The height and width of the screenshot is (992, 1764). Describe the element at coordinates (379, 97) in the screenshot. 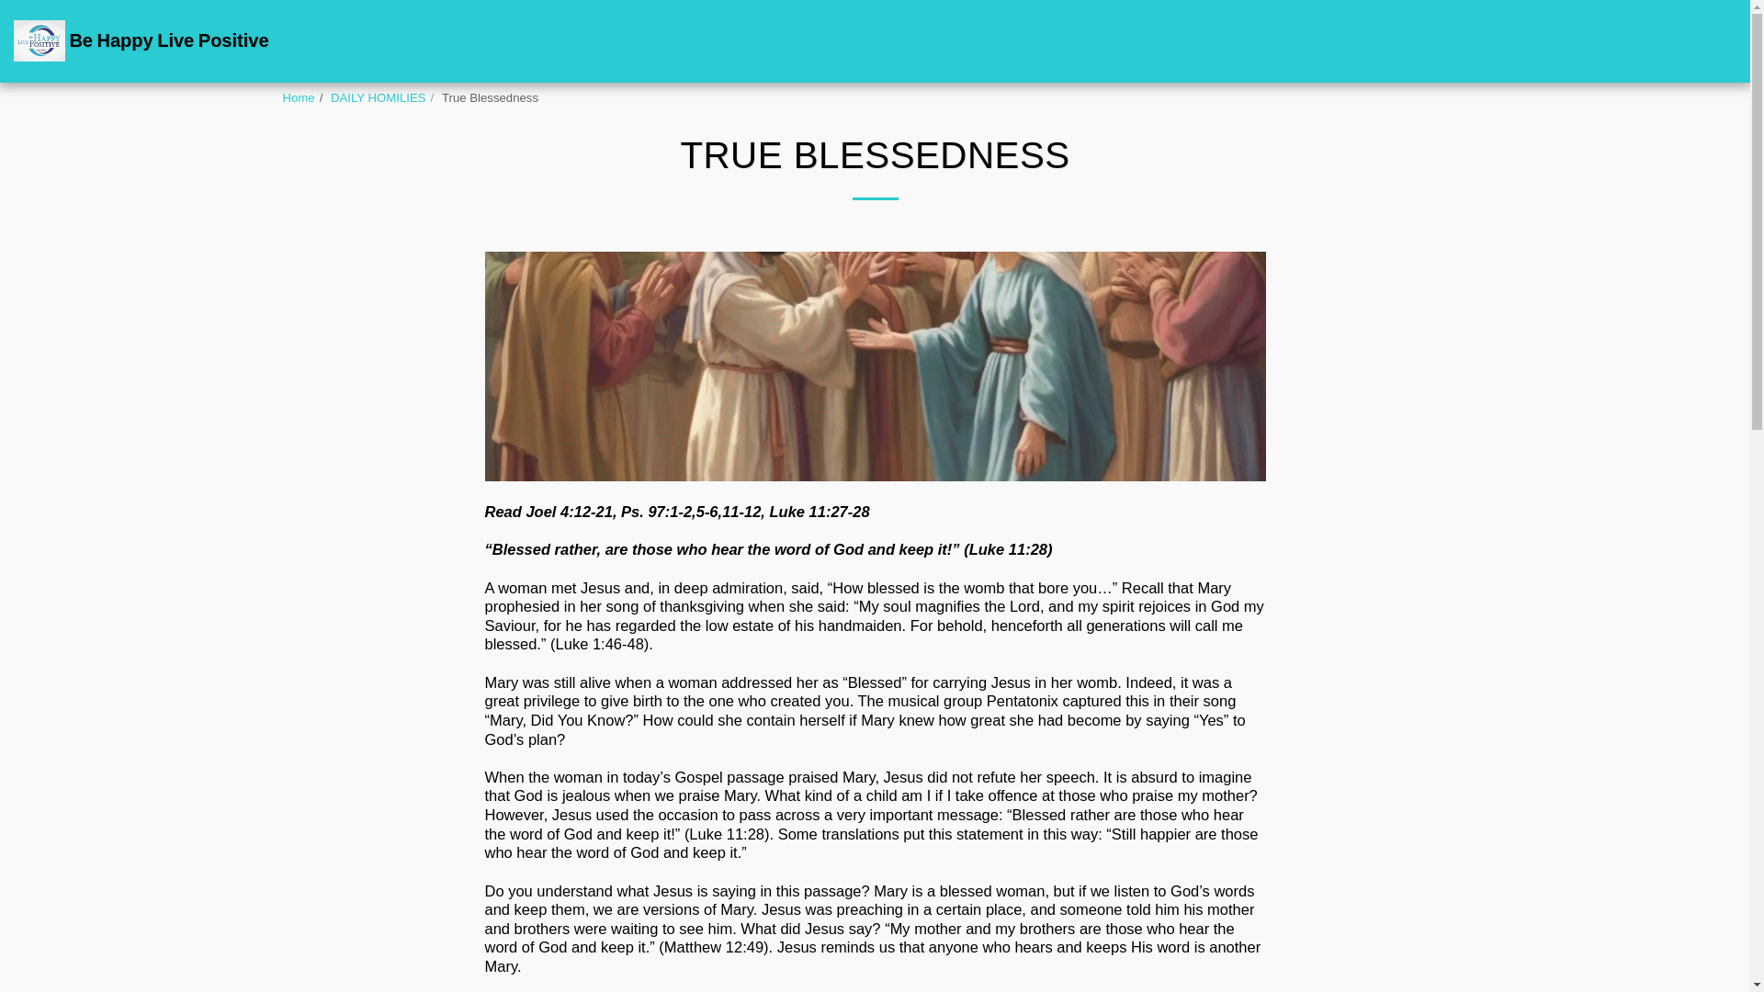

I see `DAILY HOMILIES` at that location.